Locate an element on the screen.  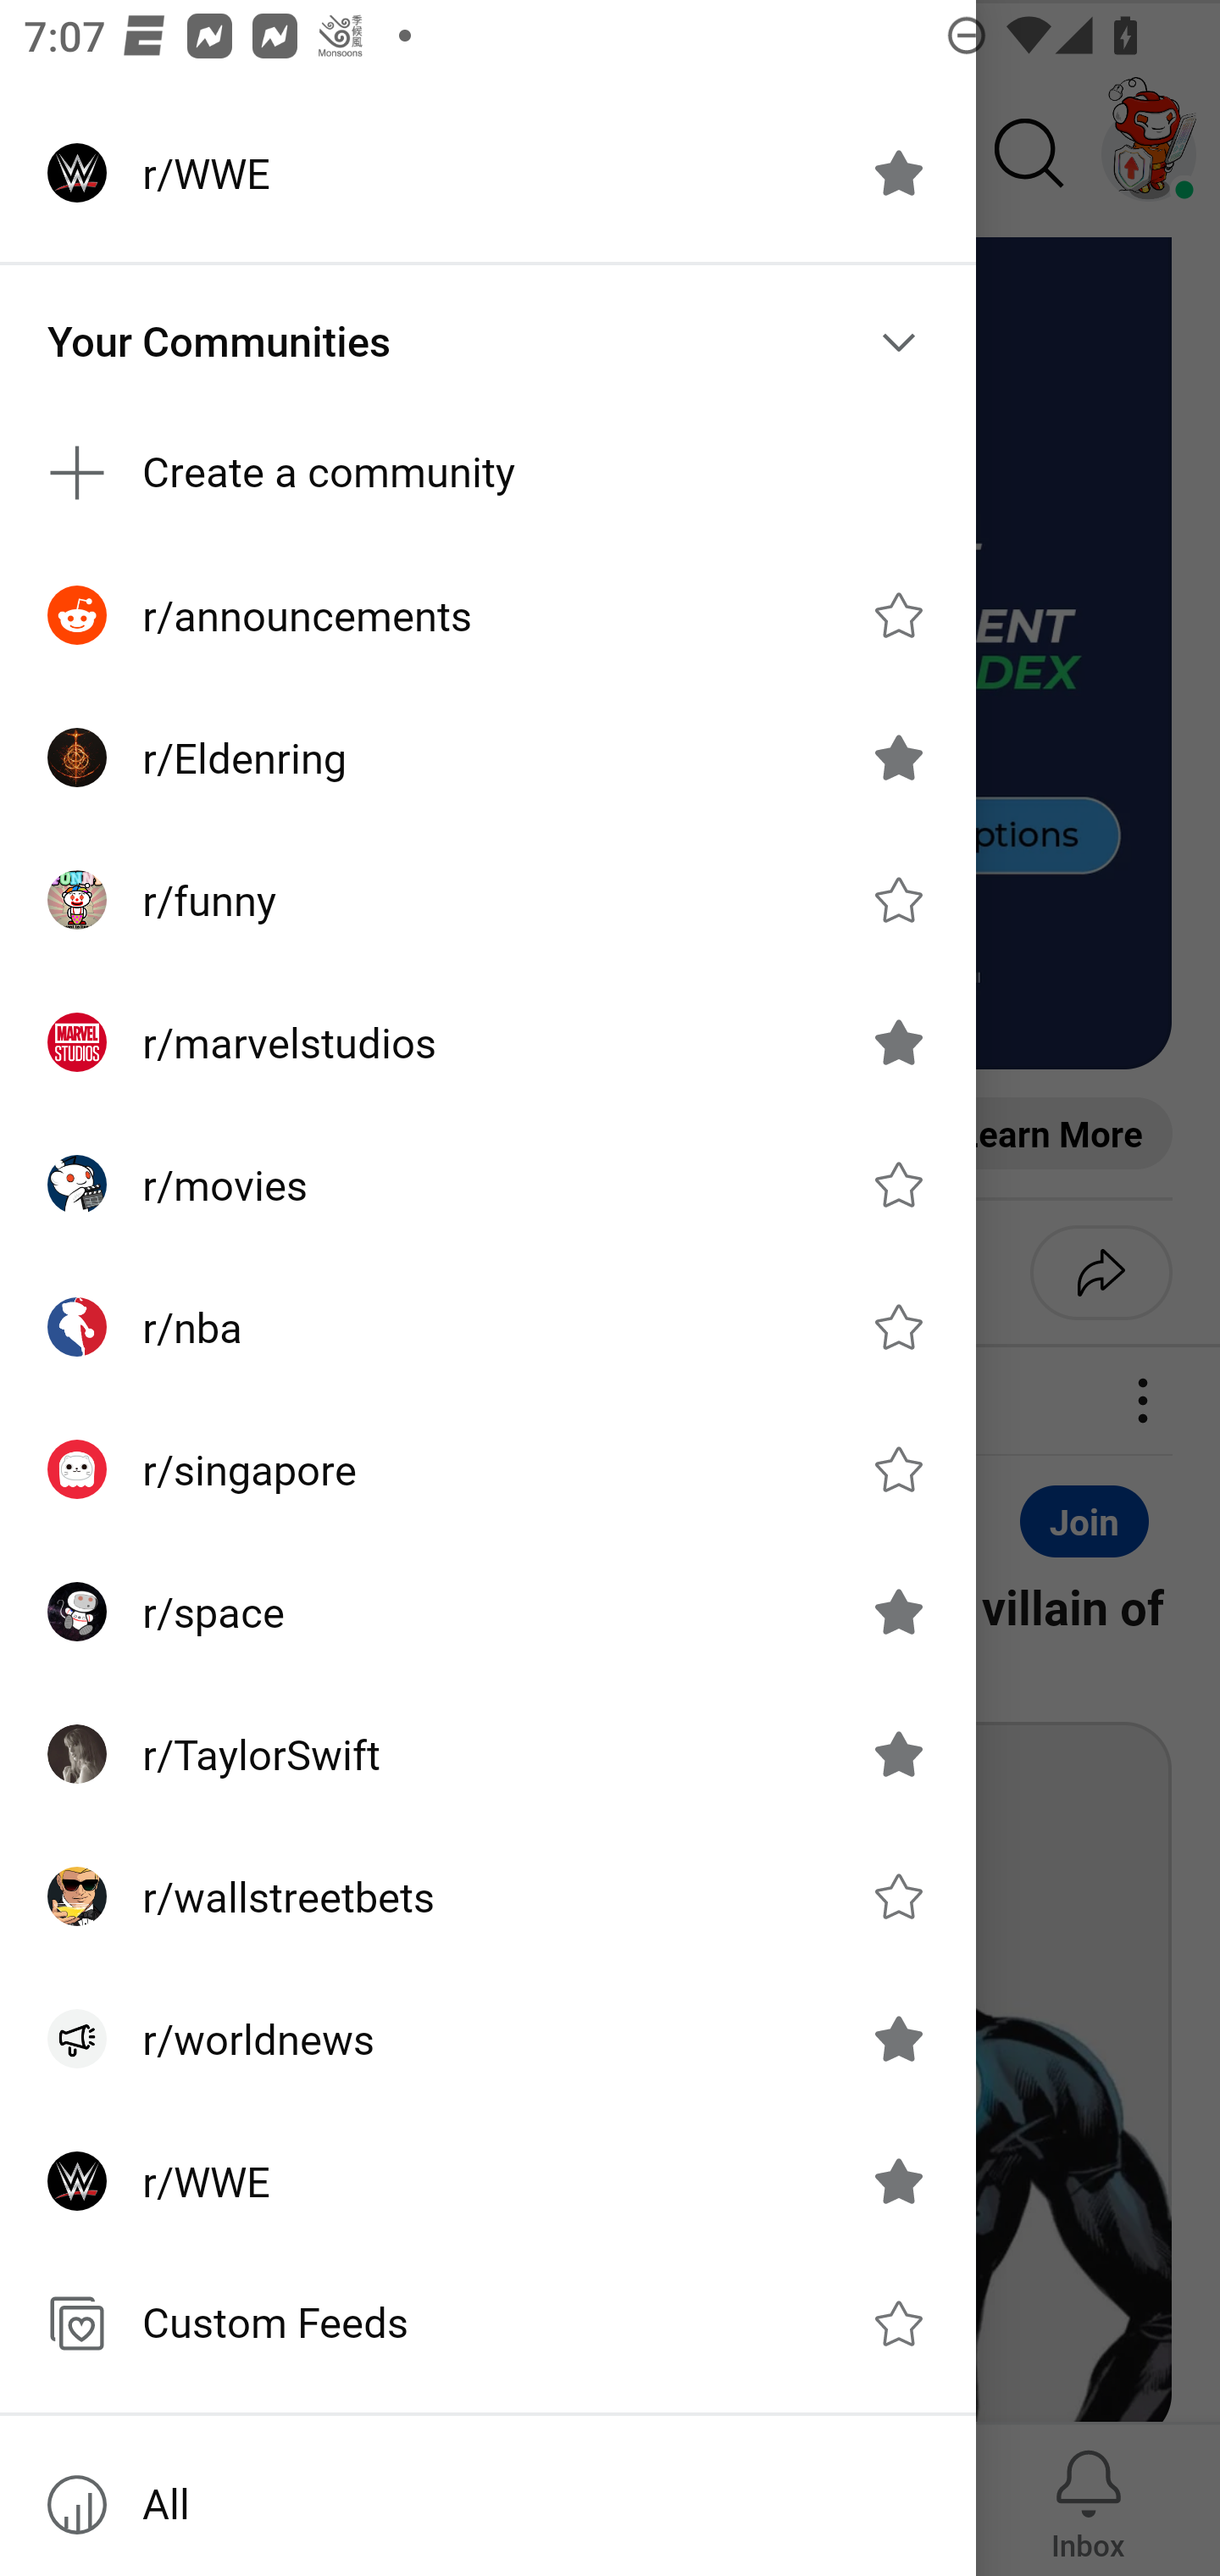
r/space Unfavorite r/space is located at coordinates (488, 1611).